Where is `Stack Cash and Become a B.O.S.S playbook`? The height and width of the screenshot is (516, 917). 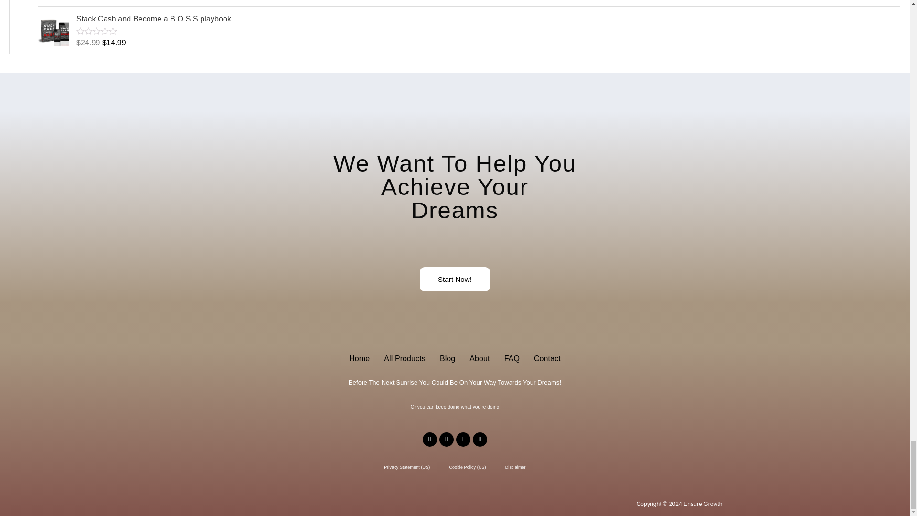
Stack Cash and Become a B.O.S.S playbook is located at coordinates (488, 19).